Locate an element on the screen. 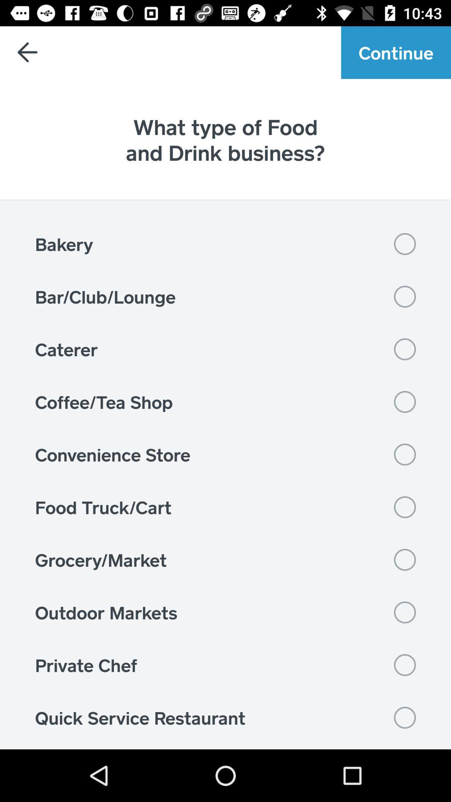  jump to sit-down restaurant item is located at coordinates (225, 746).